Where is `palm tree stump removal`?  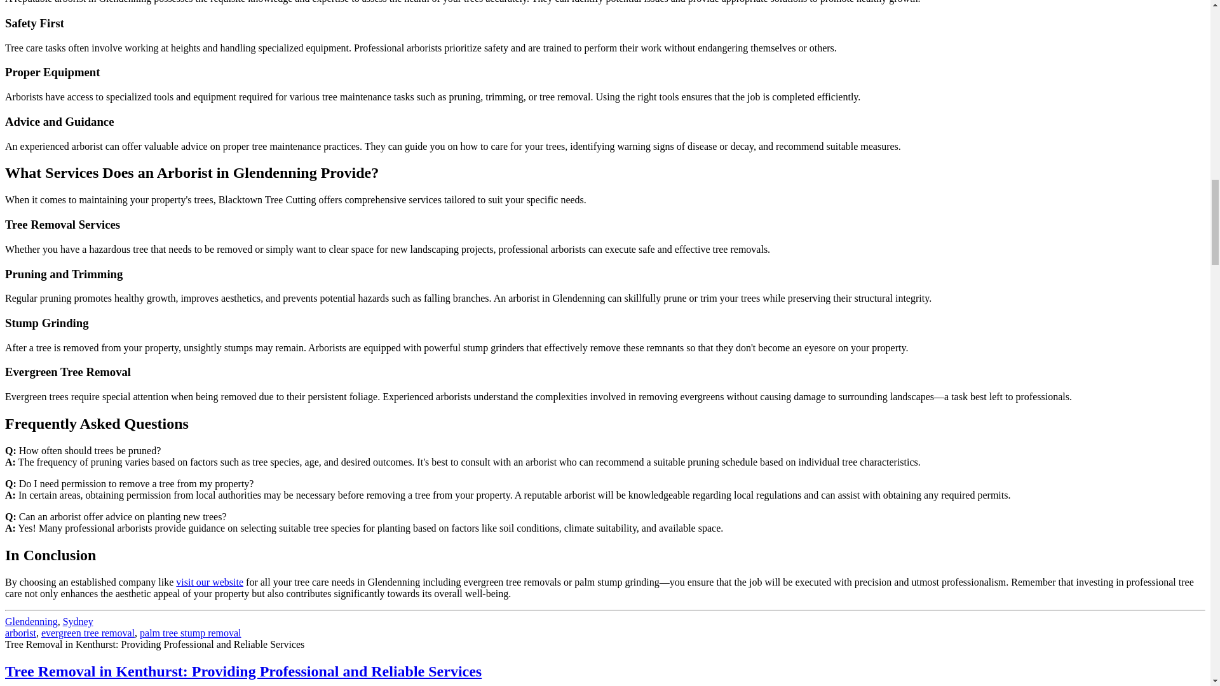 palm tree stump removal is located at coordinates (191, 633).